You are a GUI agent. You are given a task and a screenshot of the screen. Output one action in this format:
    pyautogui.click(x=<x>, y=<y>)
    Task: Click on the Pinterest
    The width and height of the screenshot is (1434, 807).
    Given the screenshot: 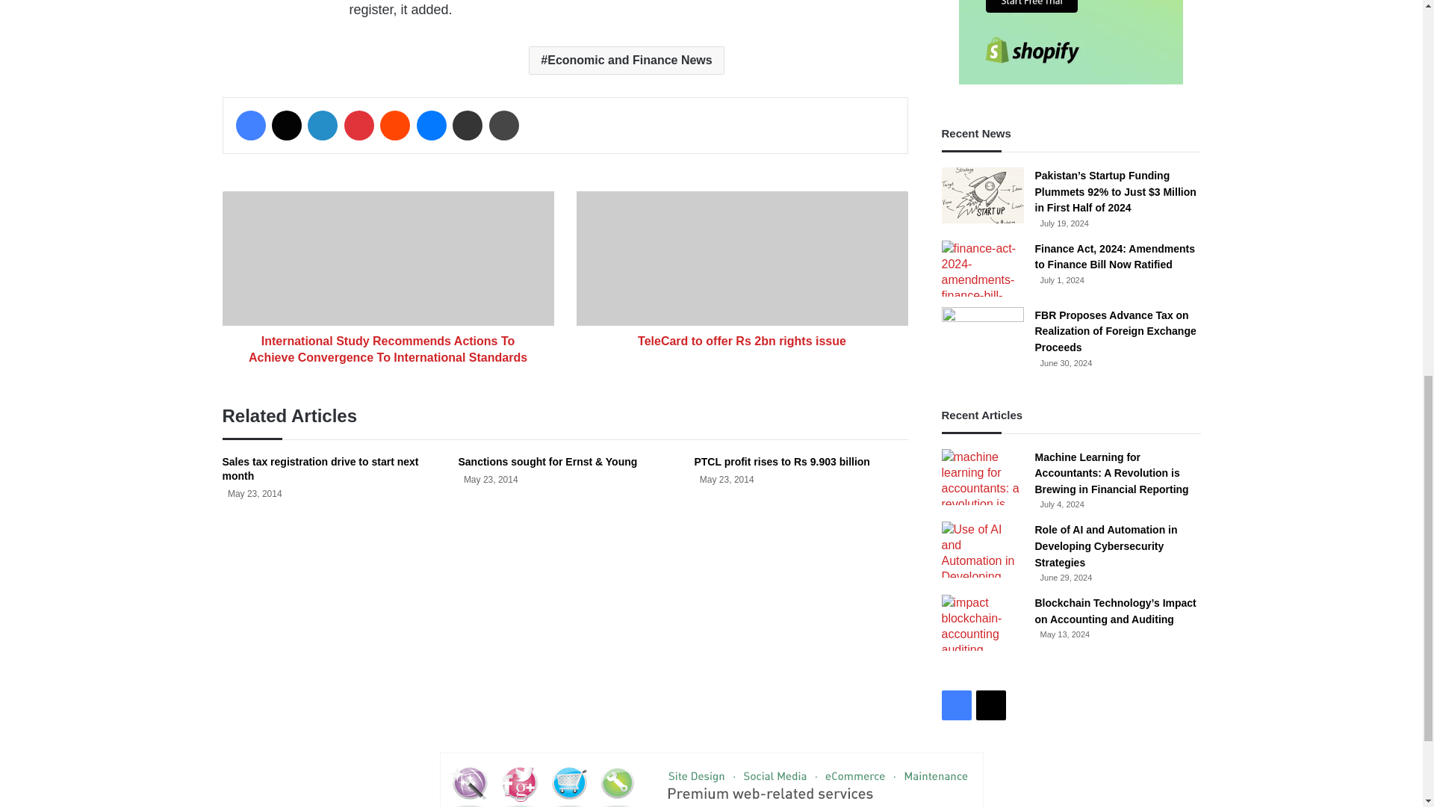 What is the action you would take?
    pyautogui.click(x=358, y=125)
    